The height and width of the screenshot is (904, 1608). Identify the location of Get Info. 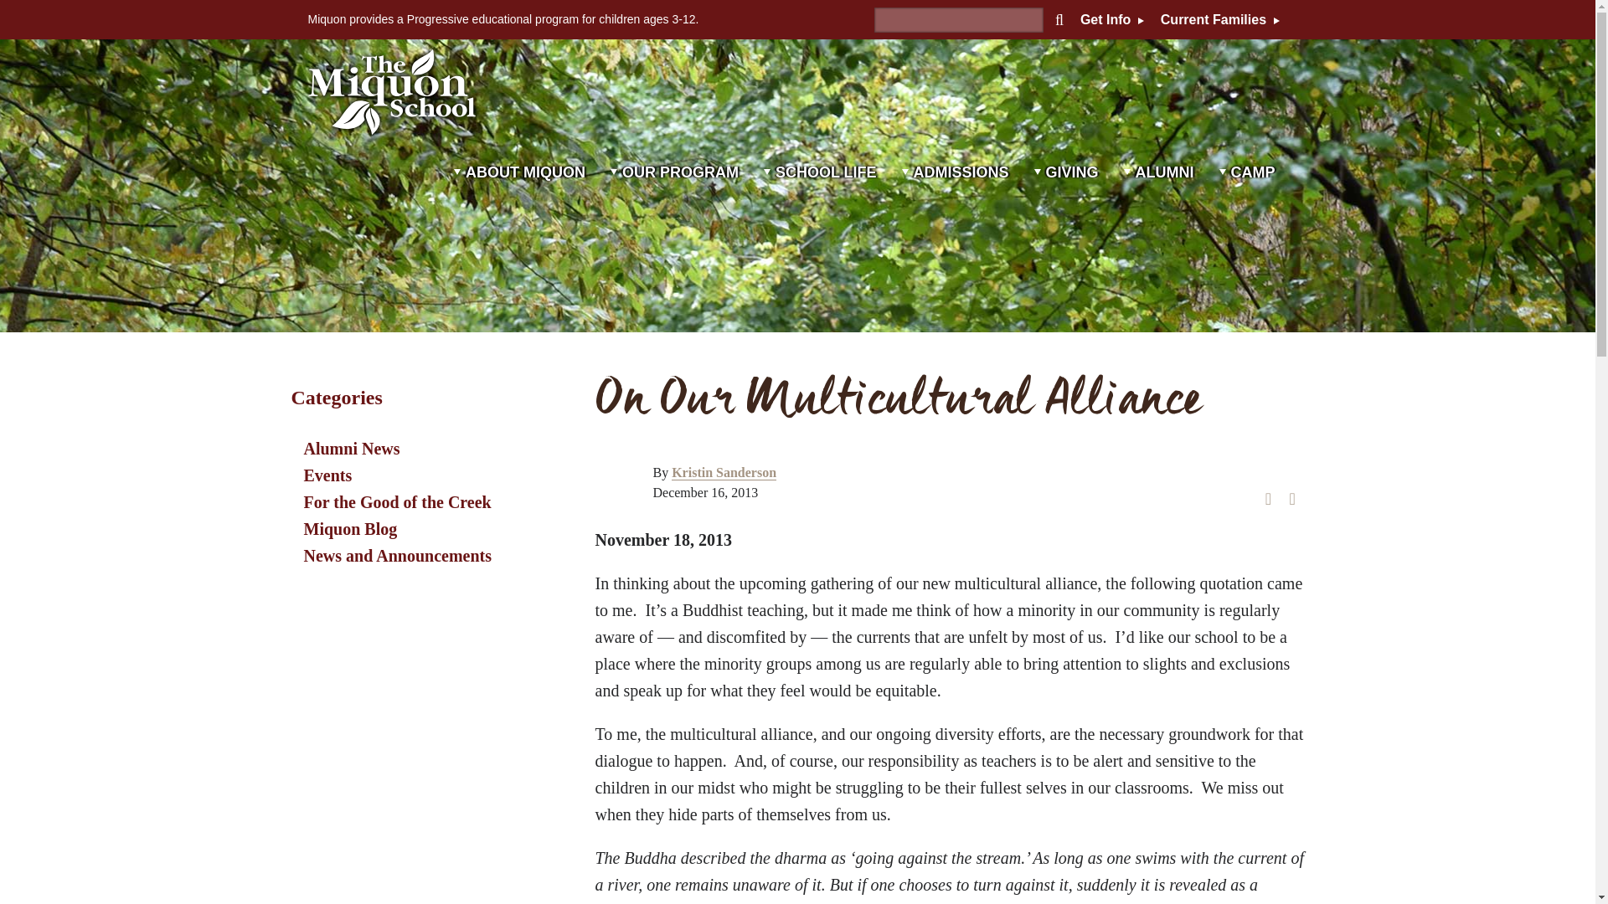
(1112, 20).